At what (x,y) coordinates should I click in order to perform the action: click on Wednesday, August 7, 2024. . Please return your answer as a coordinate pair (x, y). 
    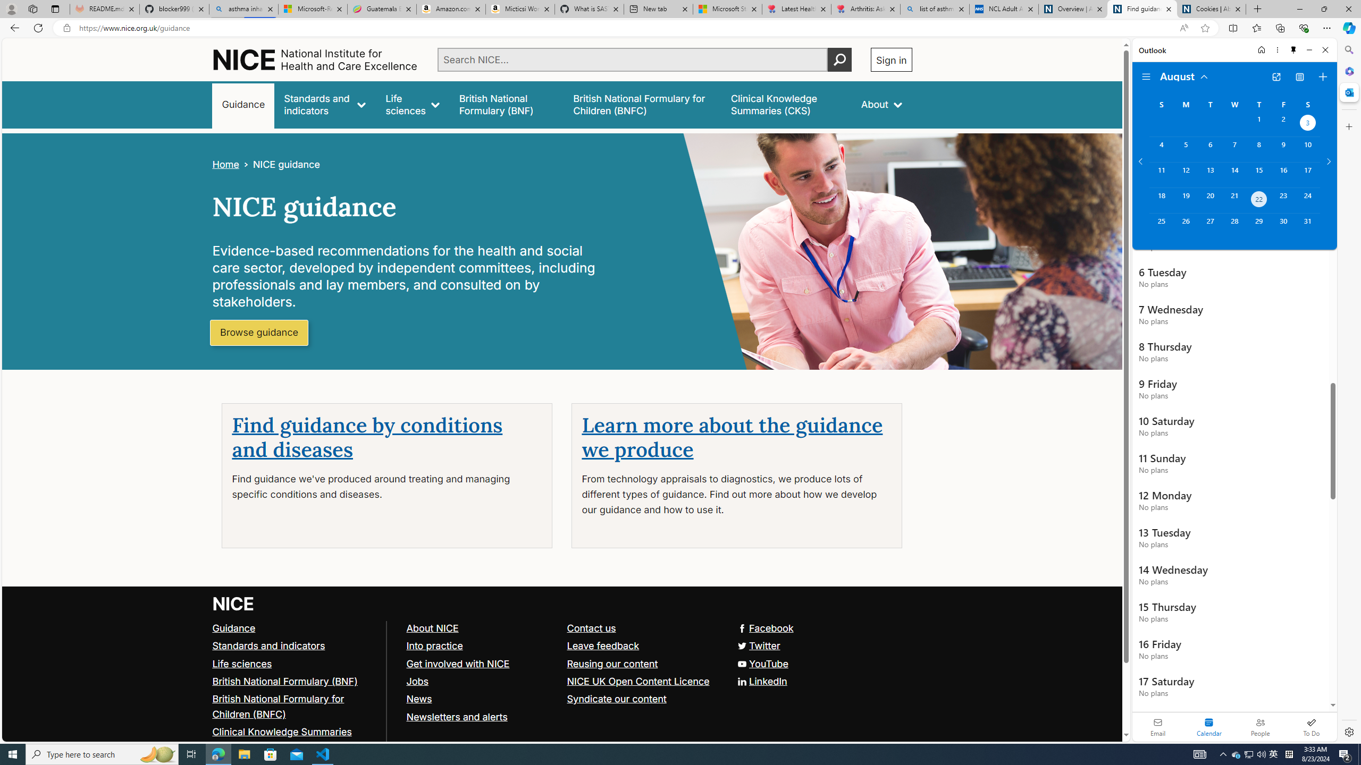
    Looking at the image, I should click on (1234, 149).